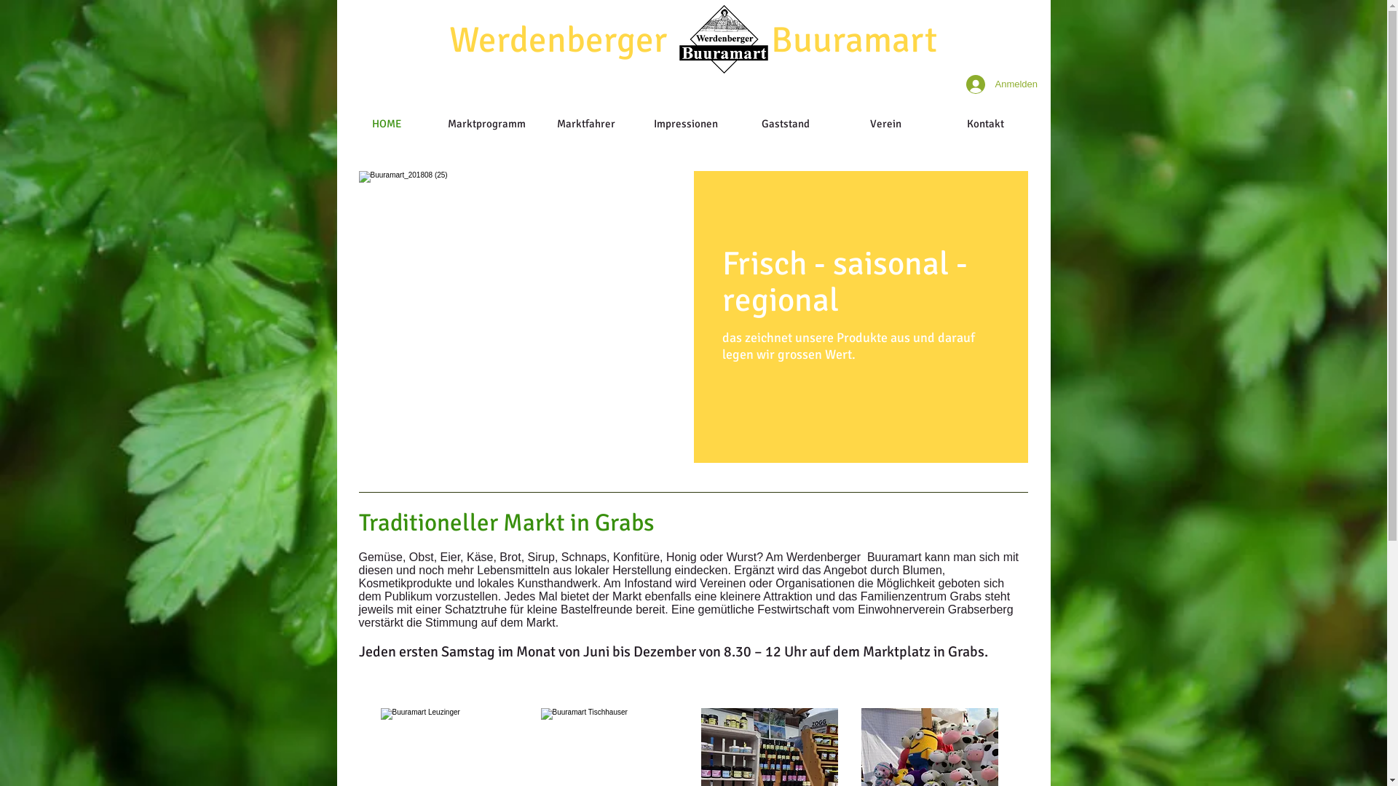 This screenshot has width=1398, height=786. Describe the element at coordinates (999, 84) in the screenshot. I see `Anmelden` at that location.